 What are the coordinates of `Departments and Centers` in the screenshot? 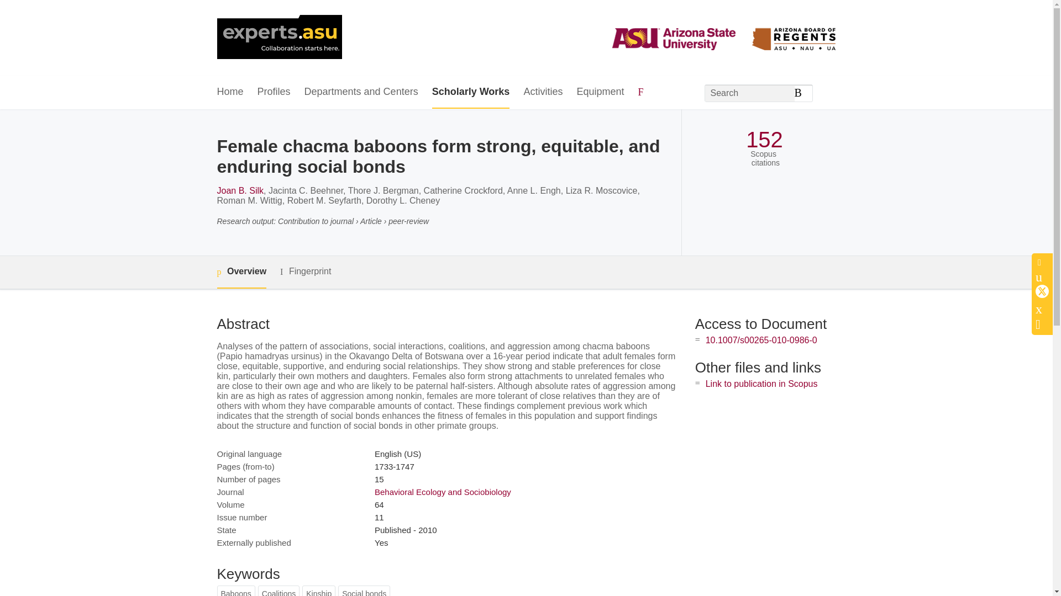 It's located at (361, 92).